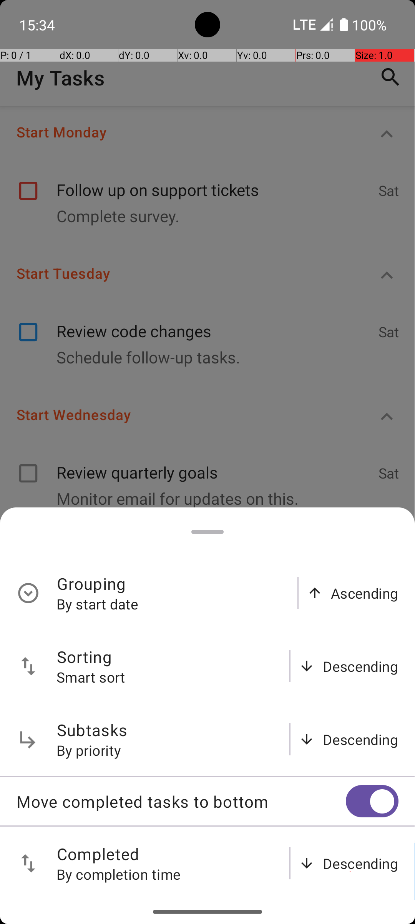 The height and width of the screenshot is (924, 415). I want to click on Ascending, so click(365, 593).